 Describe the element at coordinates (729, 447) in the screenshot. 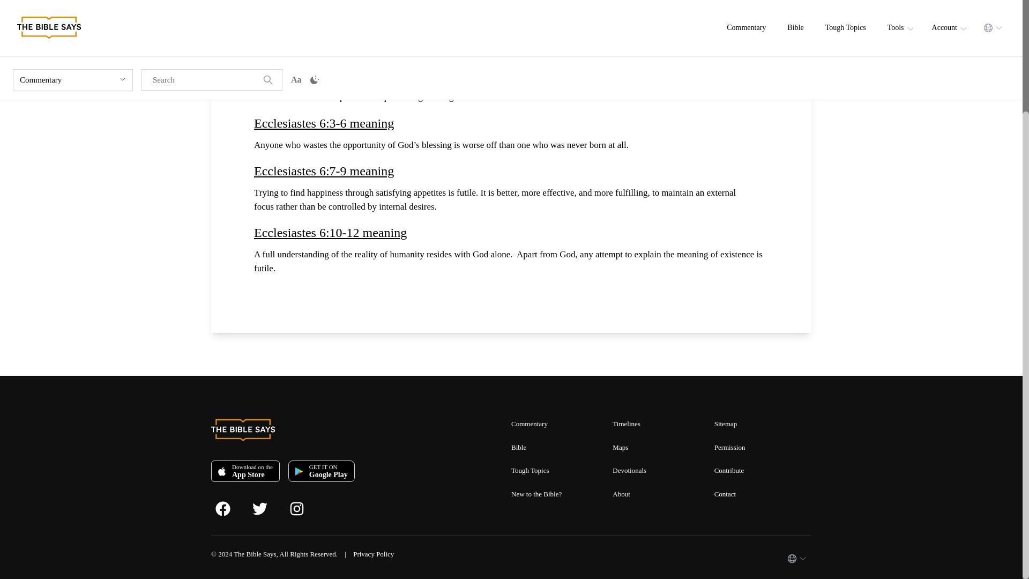

I see `Permission` at that location.